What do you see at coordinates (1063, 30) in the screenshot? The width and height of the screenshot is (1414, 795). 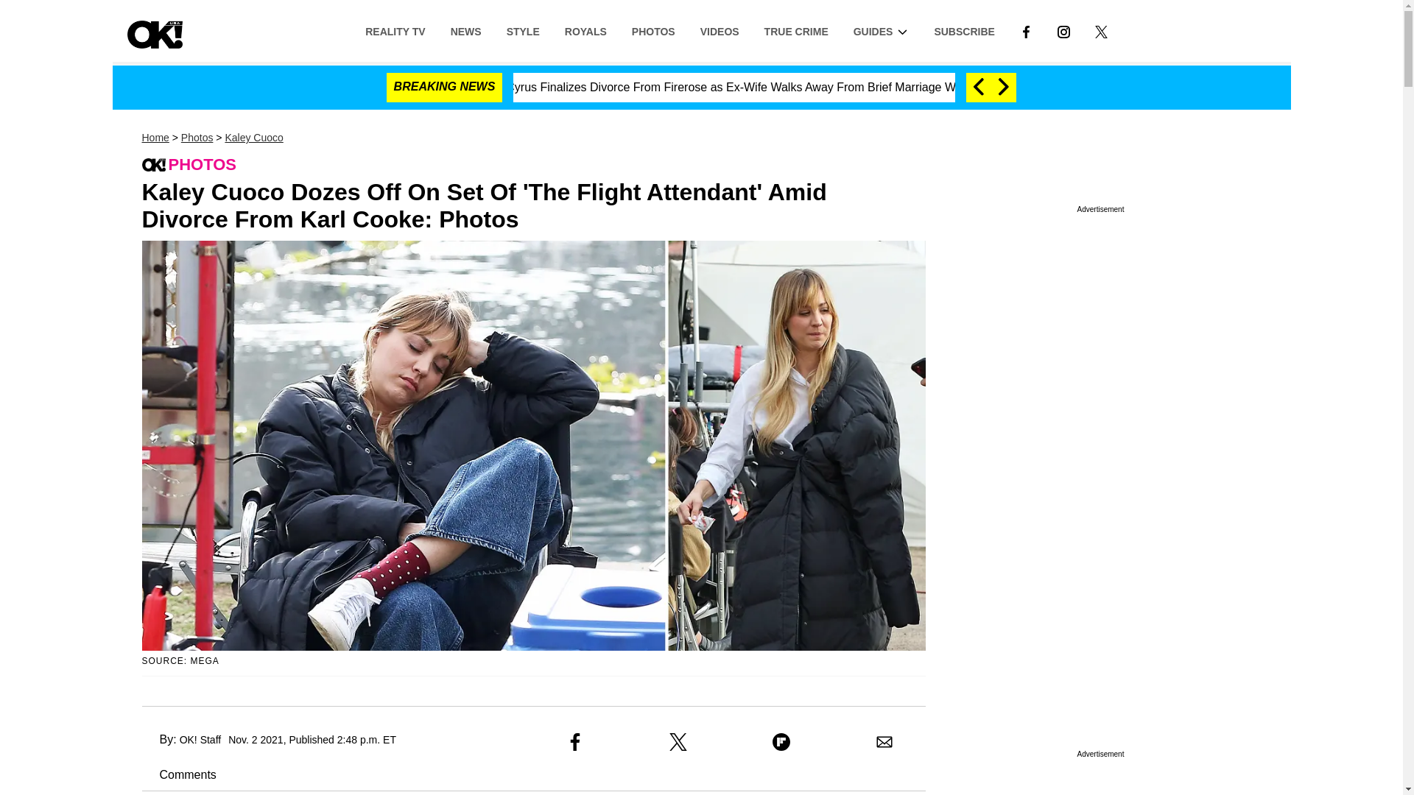 I see `Link to Instagram` at bounding box center [1063, 30].